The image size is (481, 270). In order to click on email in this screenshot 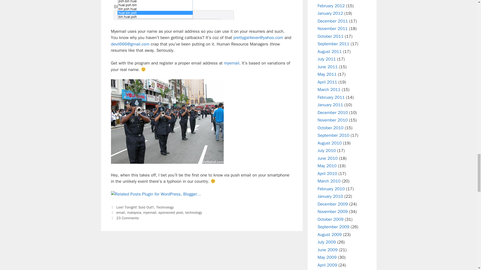, I will do `click(120, 212)`.